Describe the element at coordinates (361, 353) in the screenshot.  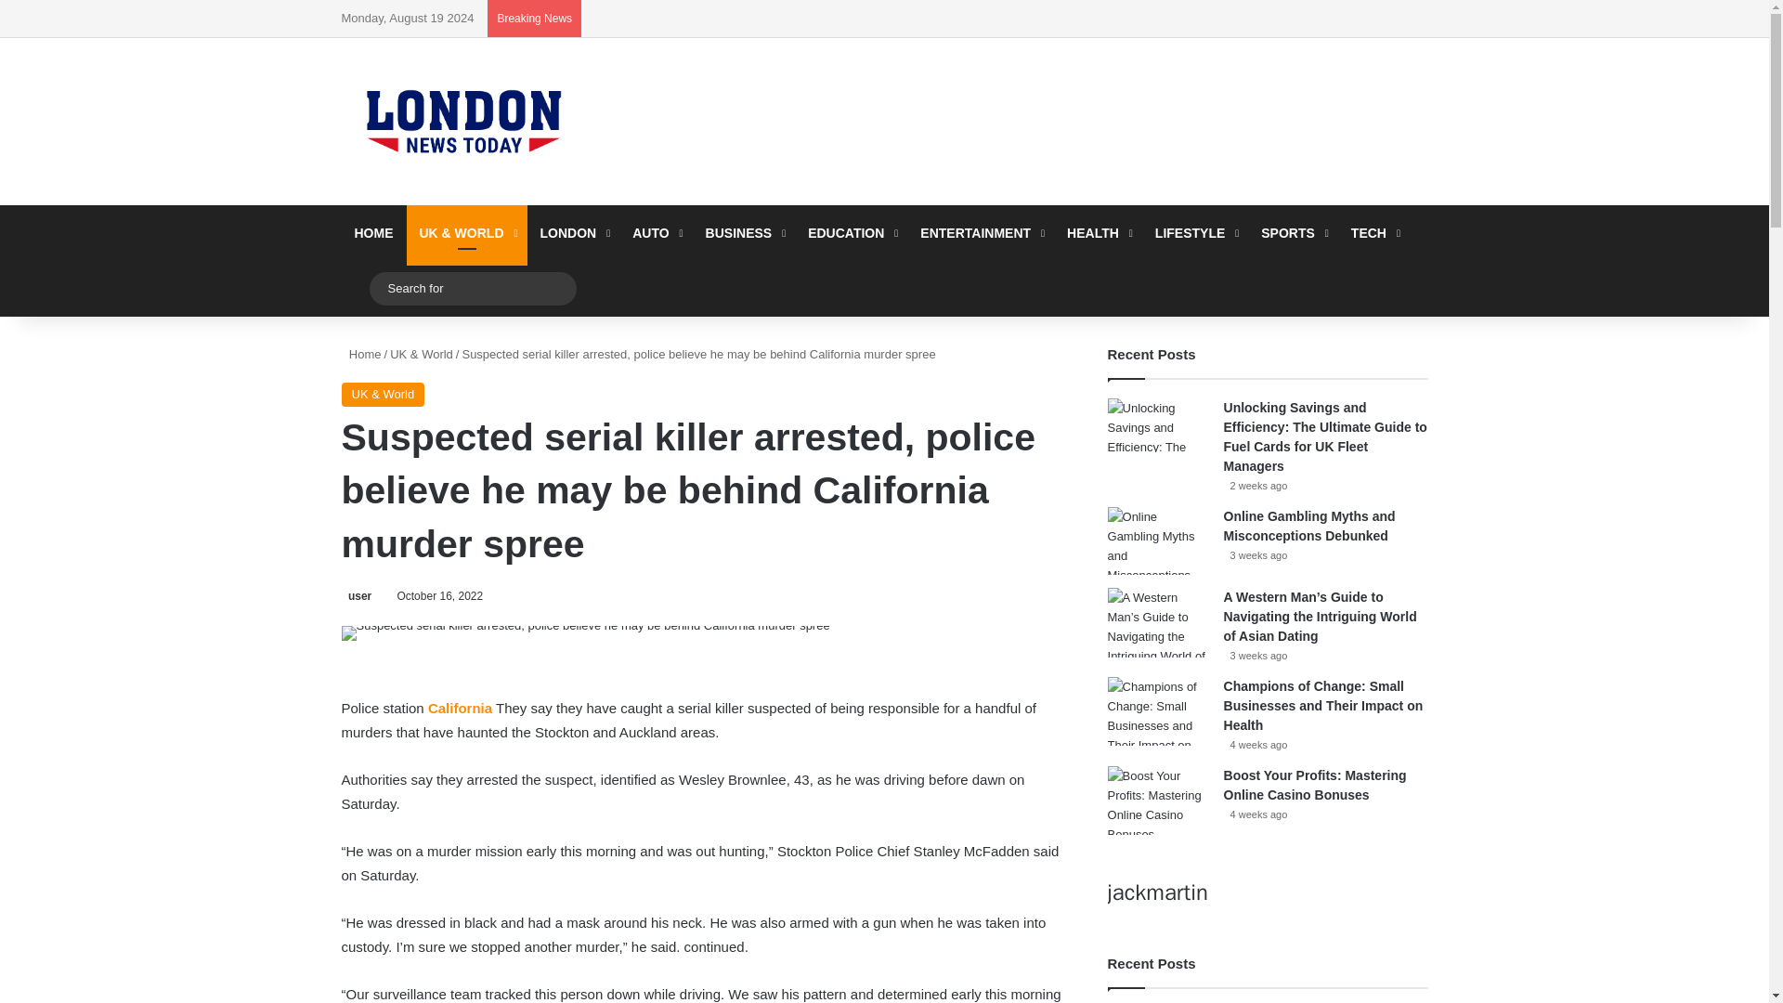
I see `Home` at that location.